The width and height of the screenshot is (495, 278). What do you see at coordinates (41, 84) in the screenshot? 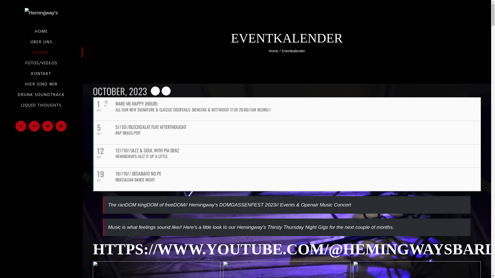
I see `HIER SIND WIR` at bounding box center [41, 84].